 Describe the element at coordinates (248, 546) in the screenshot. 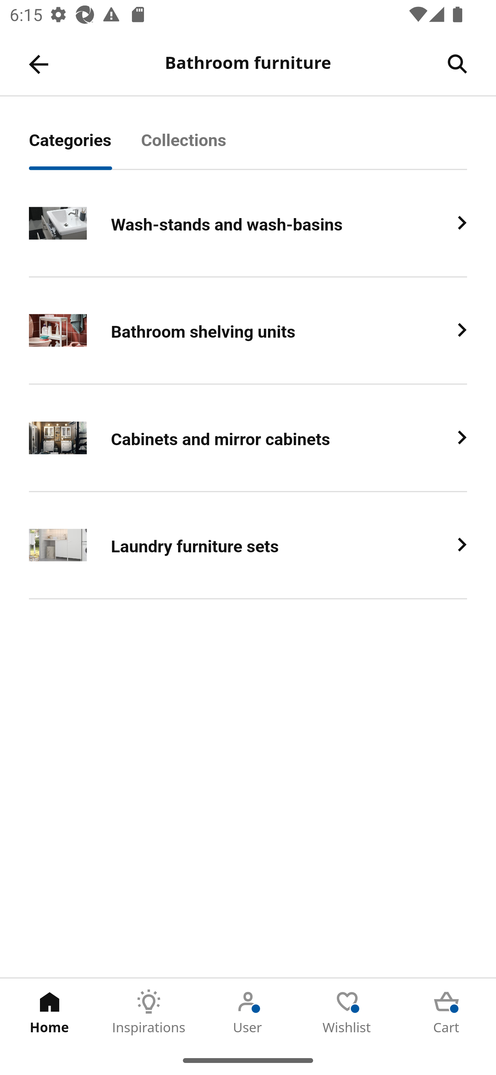

I see `Laundry furniture sets` at that location.